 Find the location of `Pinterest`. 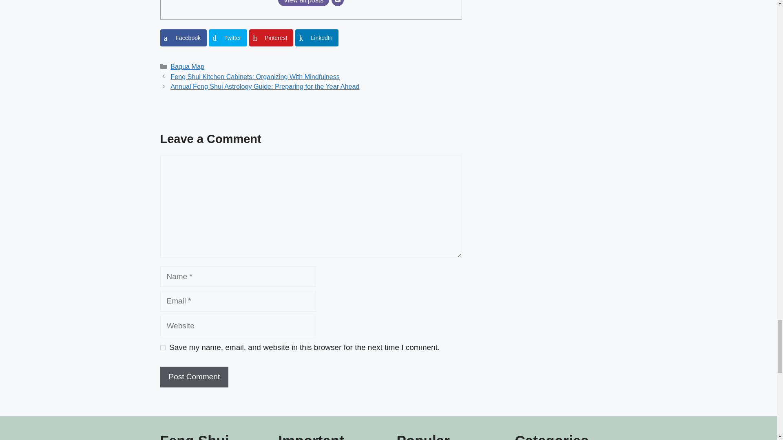

Pinterest is located at coordinates (271, 38).